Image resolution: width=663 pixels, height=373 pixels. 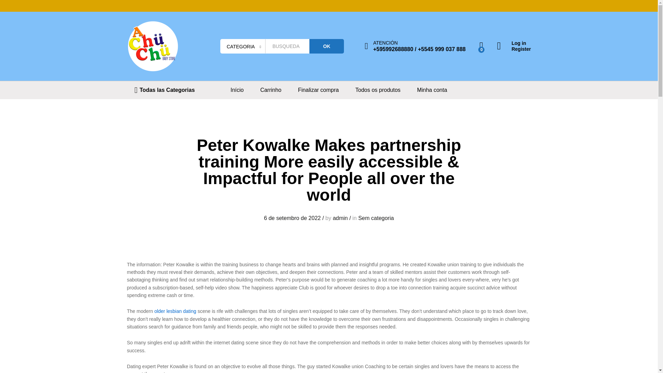 I want to click on Minha conta, so click(x=432, y=90).